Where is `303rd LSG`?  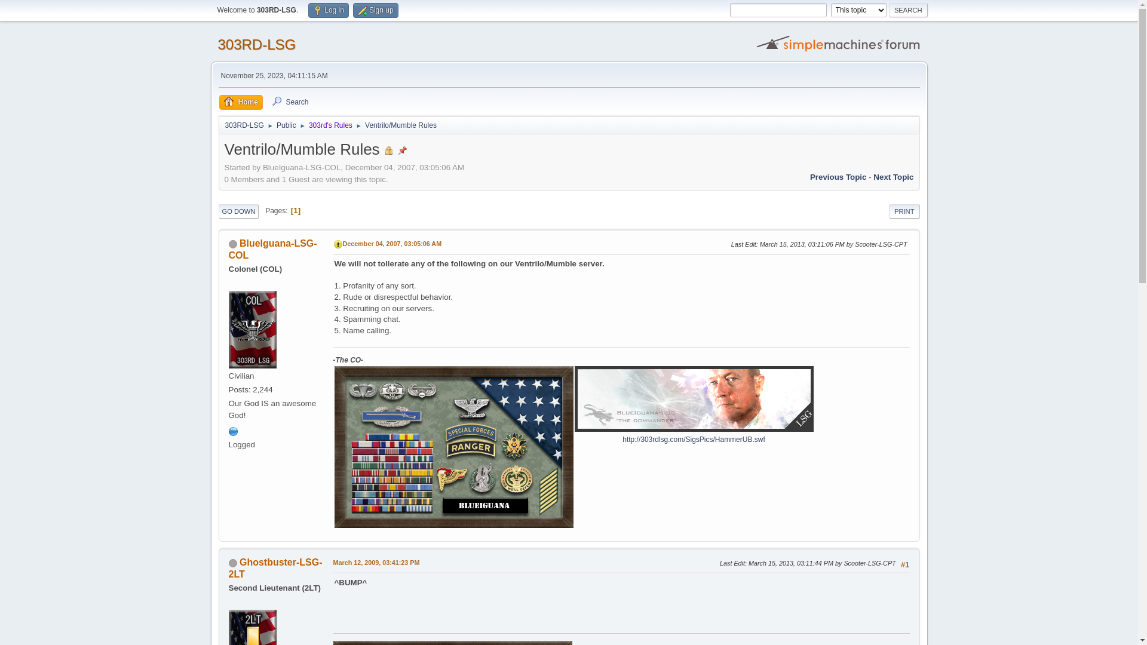 303rd LSG is located at coordinates (233, 431).